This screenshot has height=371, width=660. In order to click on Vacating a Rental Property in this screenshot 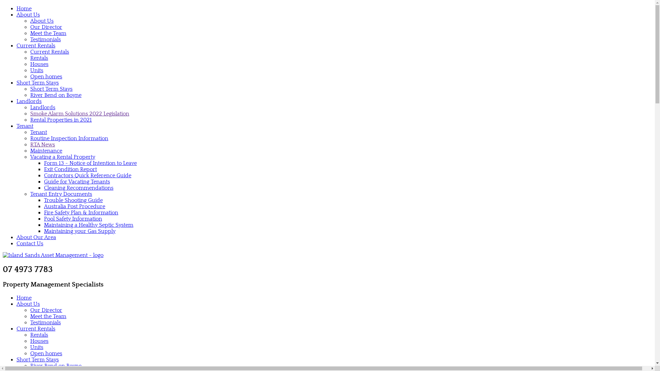, I will do `click(63, 157)`.